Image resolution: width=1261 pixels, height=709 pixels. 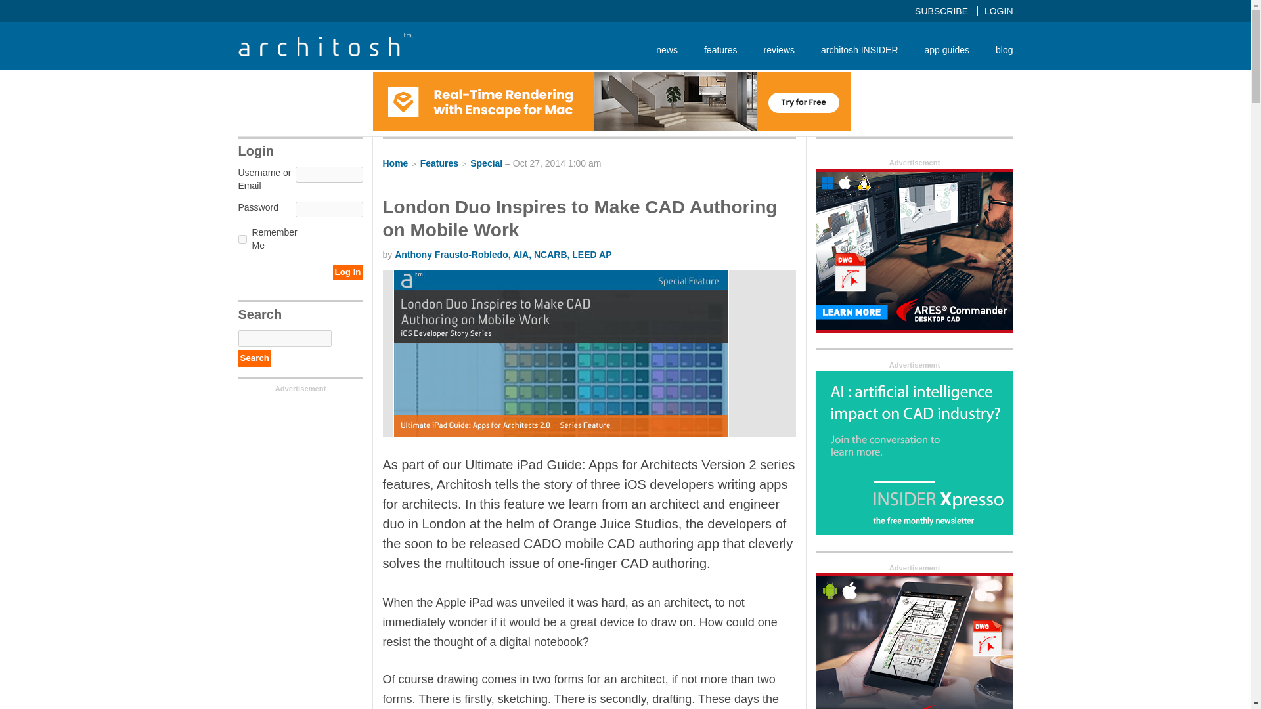 What do you see at coordinates (779, 49) in the screenshot?
I see `reviews` at bounding box center [779, 49].